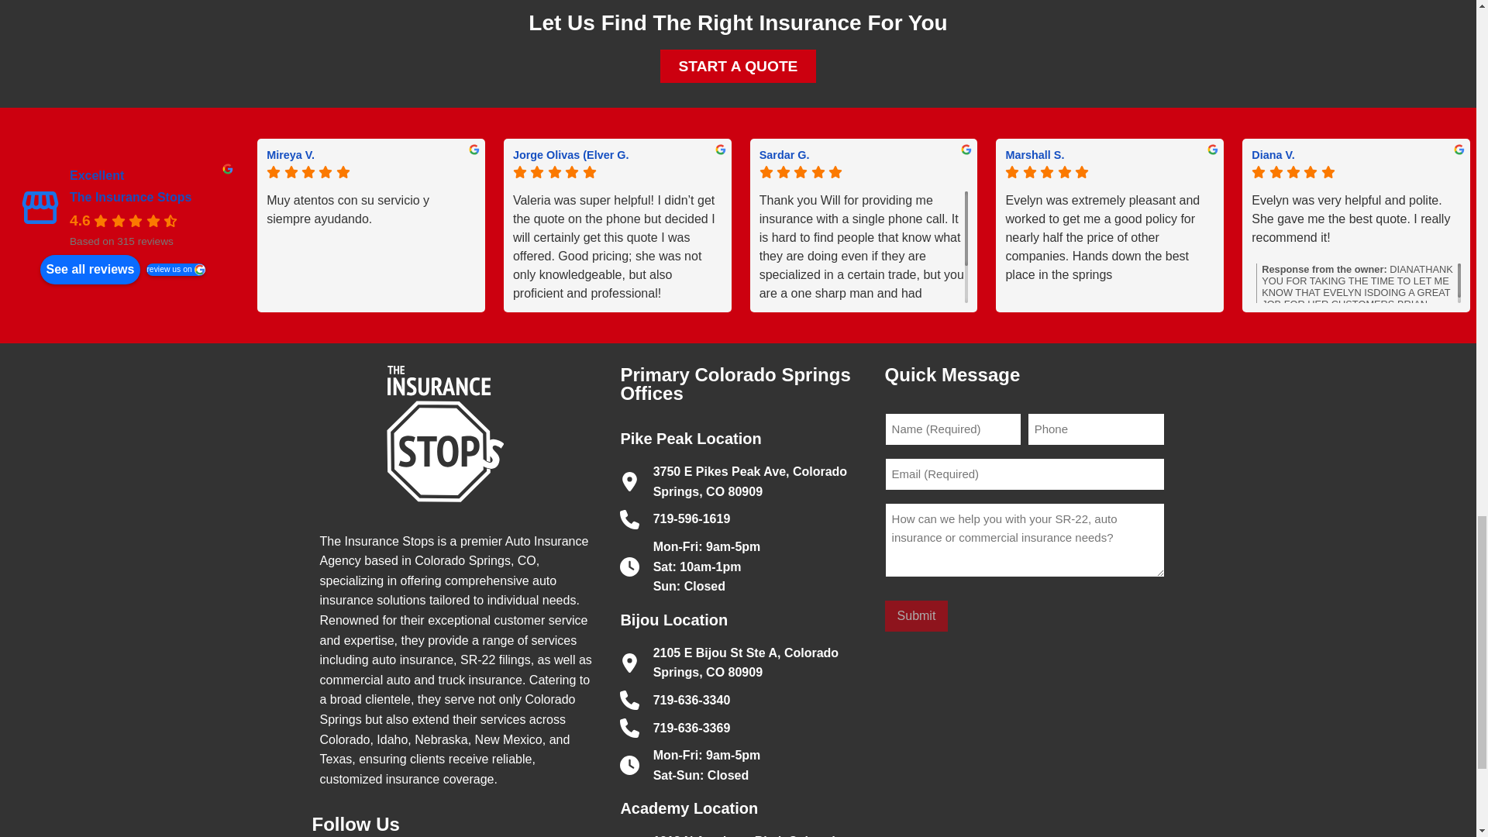 The height and width of the screenshot is (837, 1488). Describe the element at coordinates (40, 207) in the screenshot. I see `The Insurance Stops` at that location.